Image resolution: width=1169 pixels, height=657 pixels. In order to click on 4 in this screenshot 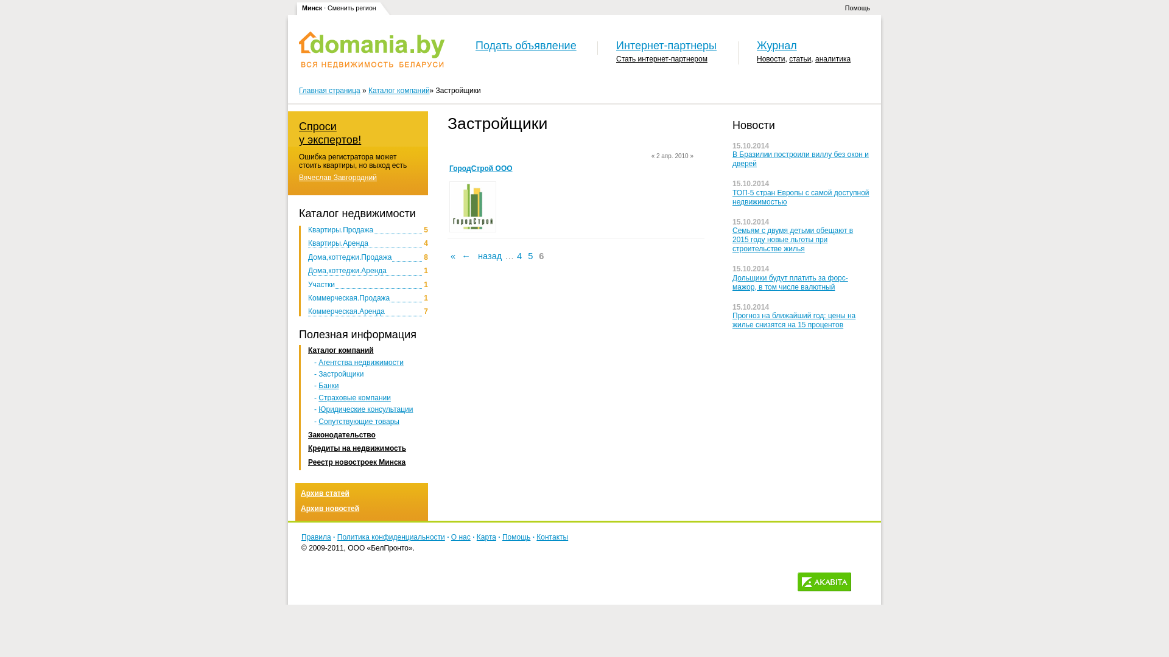, I will do `click(519, 256)`.